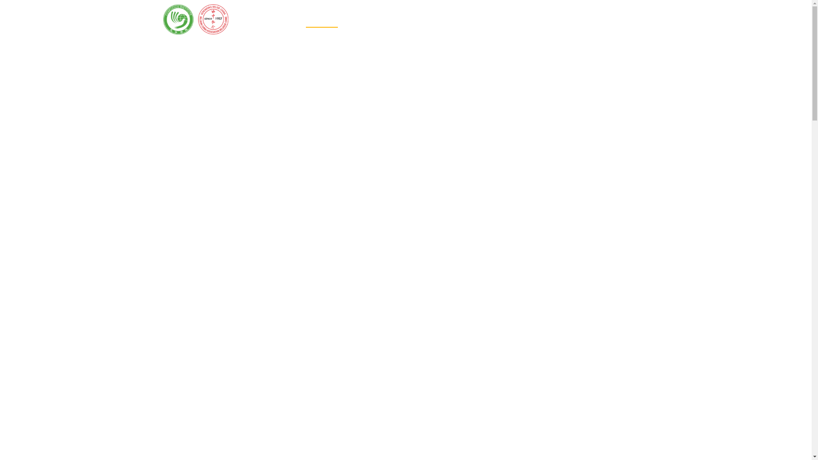 The width and height of the screenshot is (818, 460). Describe the element at coordinates (374, 20) in the screenshot. I see `NOS COURS` at that location.